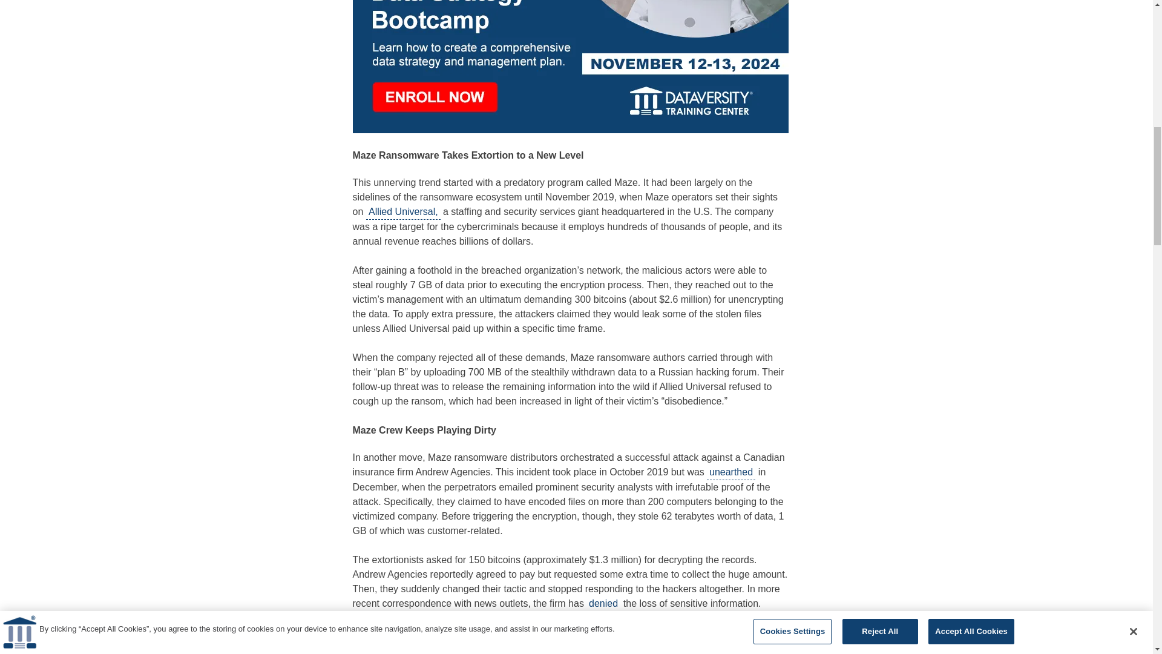 This screenshot has height=654, width=1162. What do you see at coordinates (603, 603) in the screenshot?
I see `denied` at bounding box center [603, 603].